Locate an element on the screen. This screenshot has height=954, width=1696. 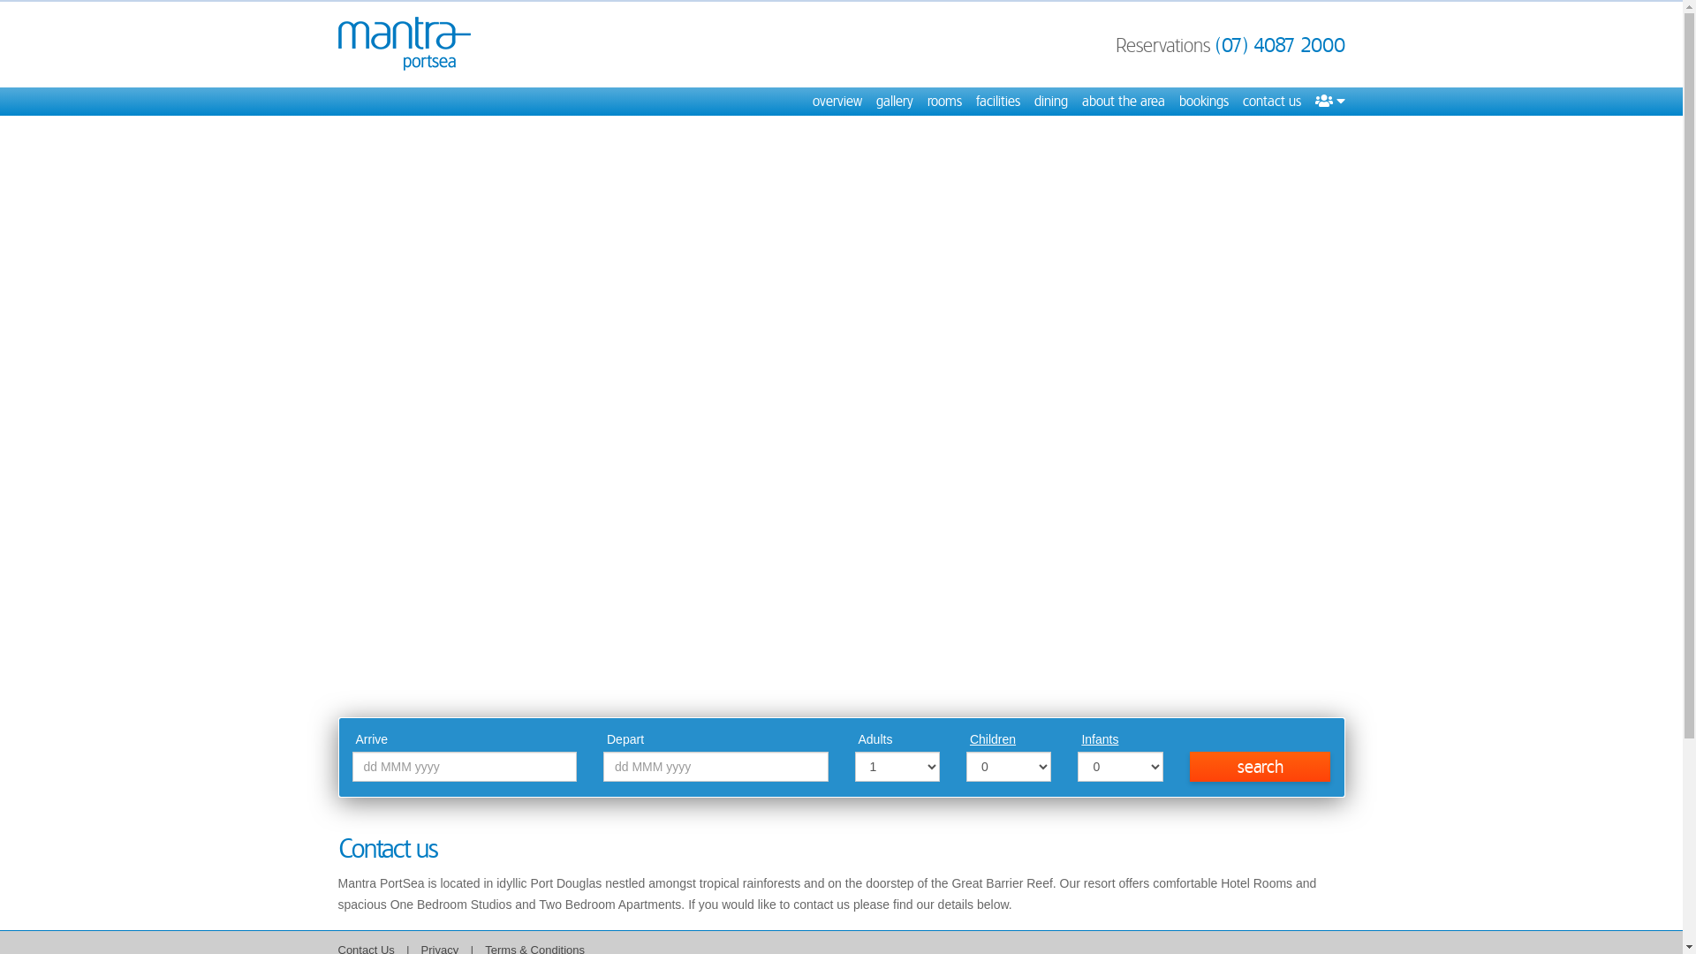
search is located at coordinates (1261, 767).